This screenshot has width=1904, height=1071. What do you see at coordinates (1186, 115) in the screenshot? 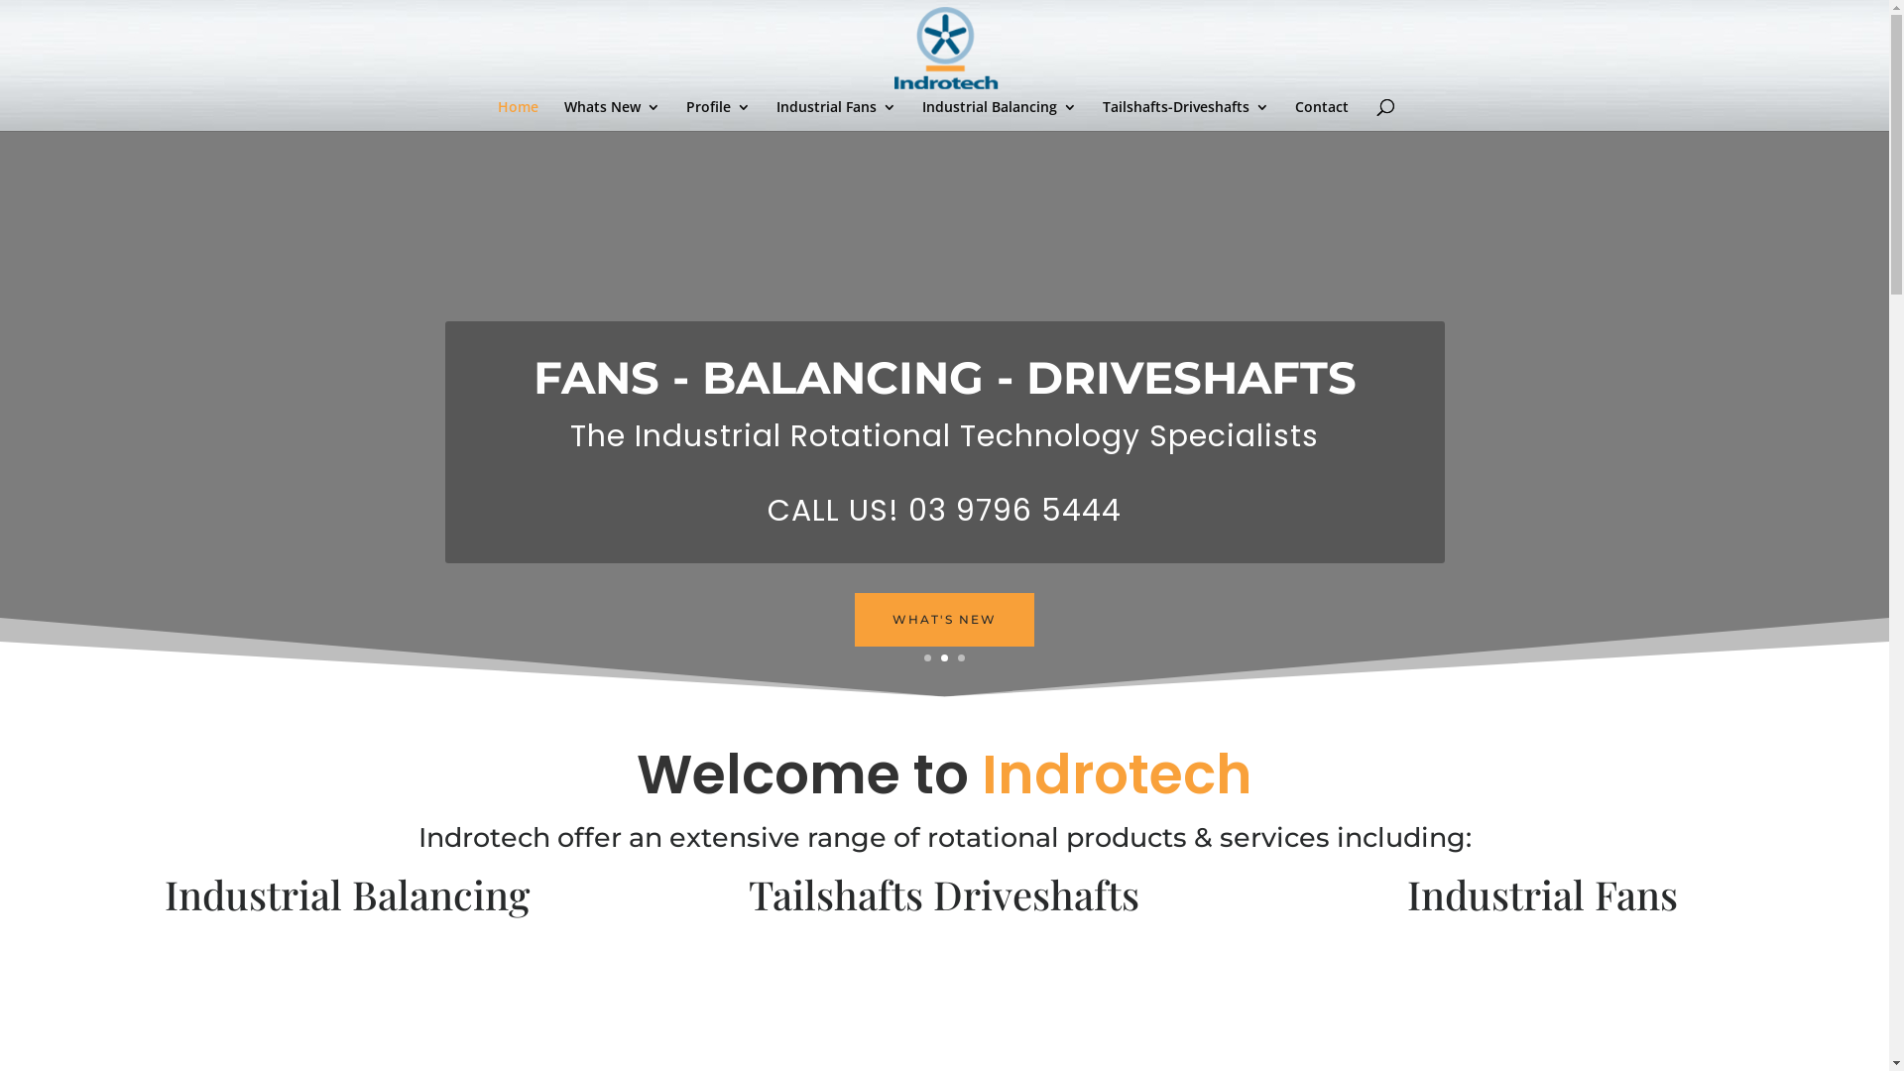
I see `Tailshafts-Driveshafts` at bounding box center [1186, 115].